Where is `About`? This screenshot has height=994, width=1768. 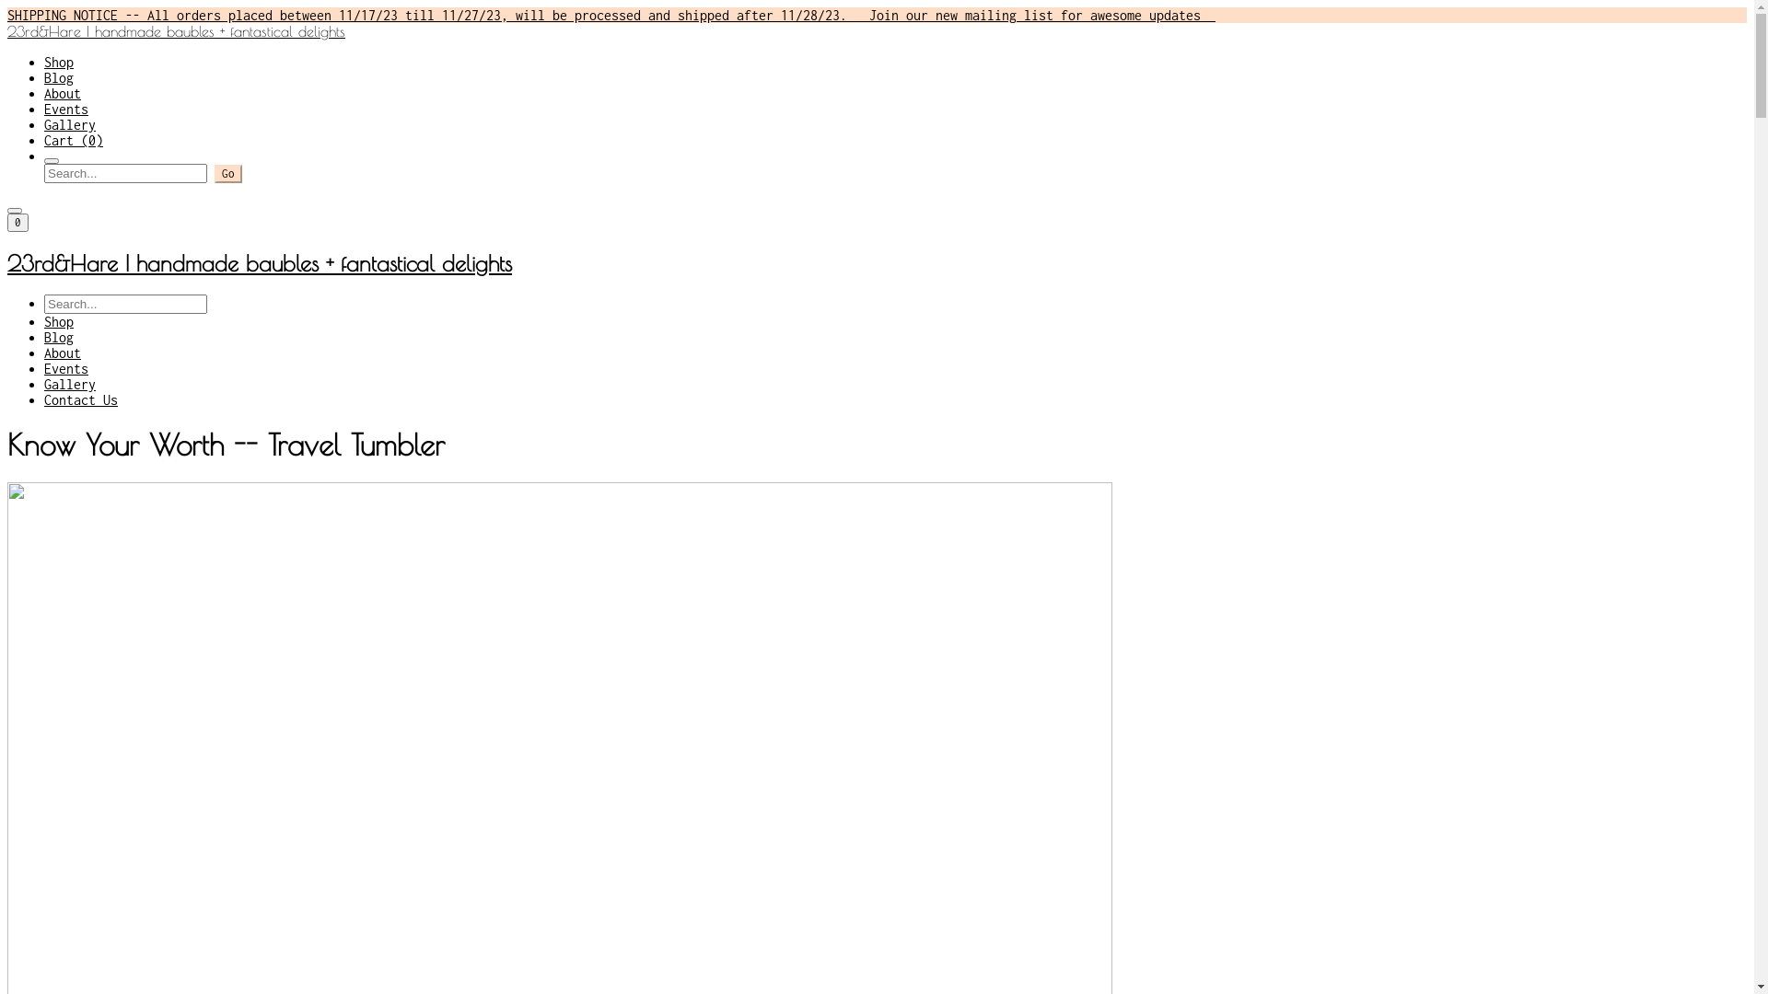 About is located at coordinates (63, 353).